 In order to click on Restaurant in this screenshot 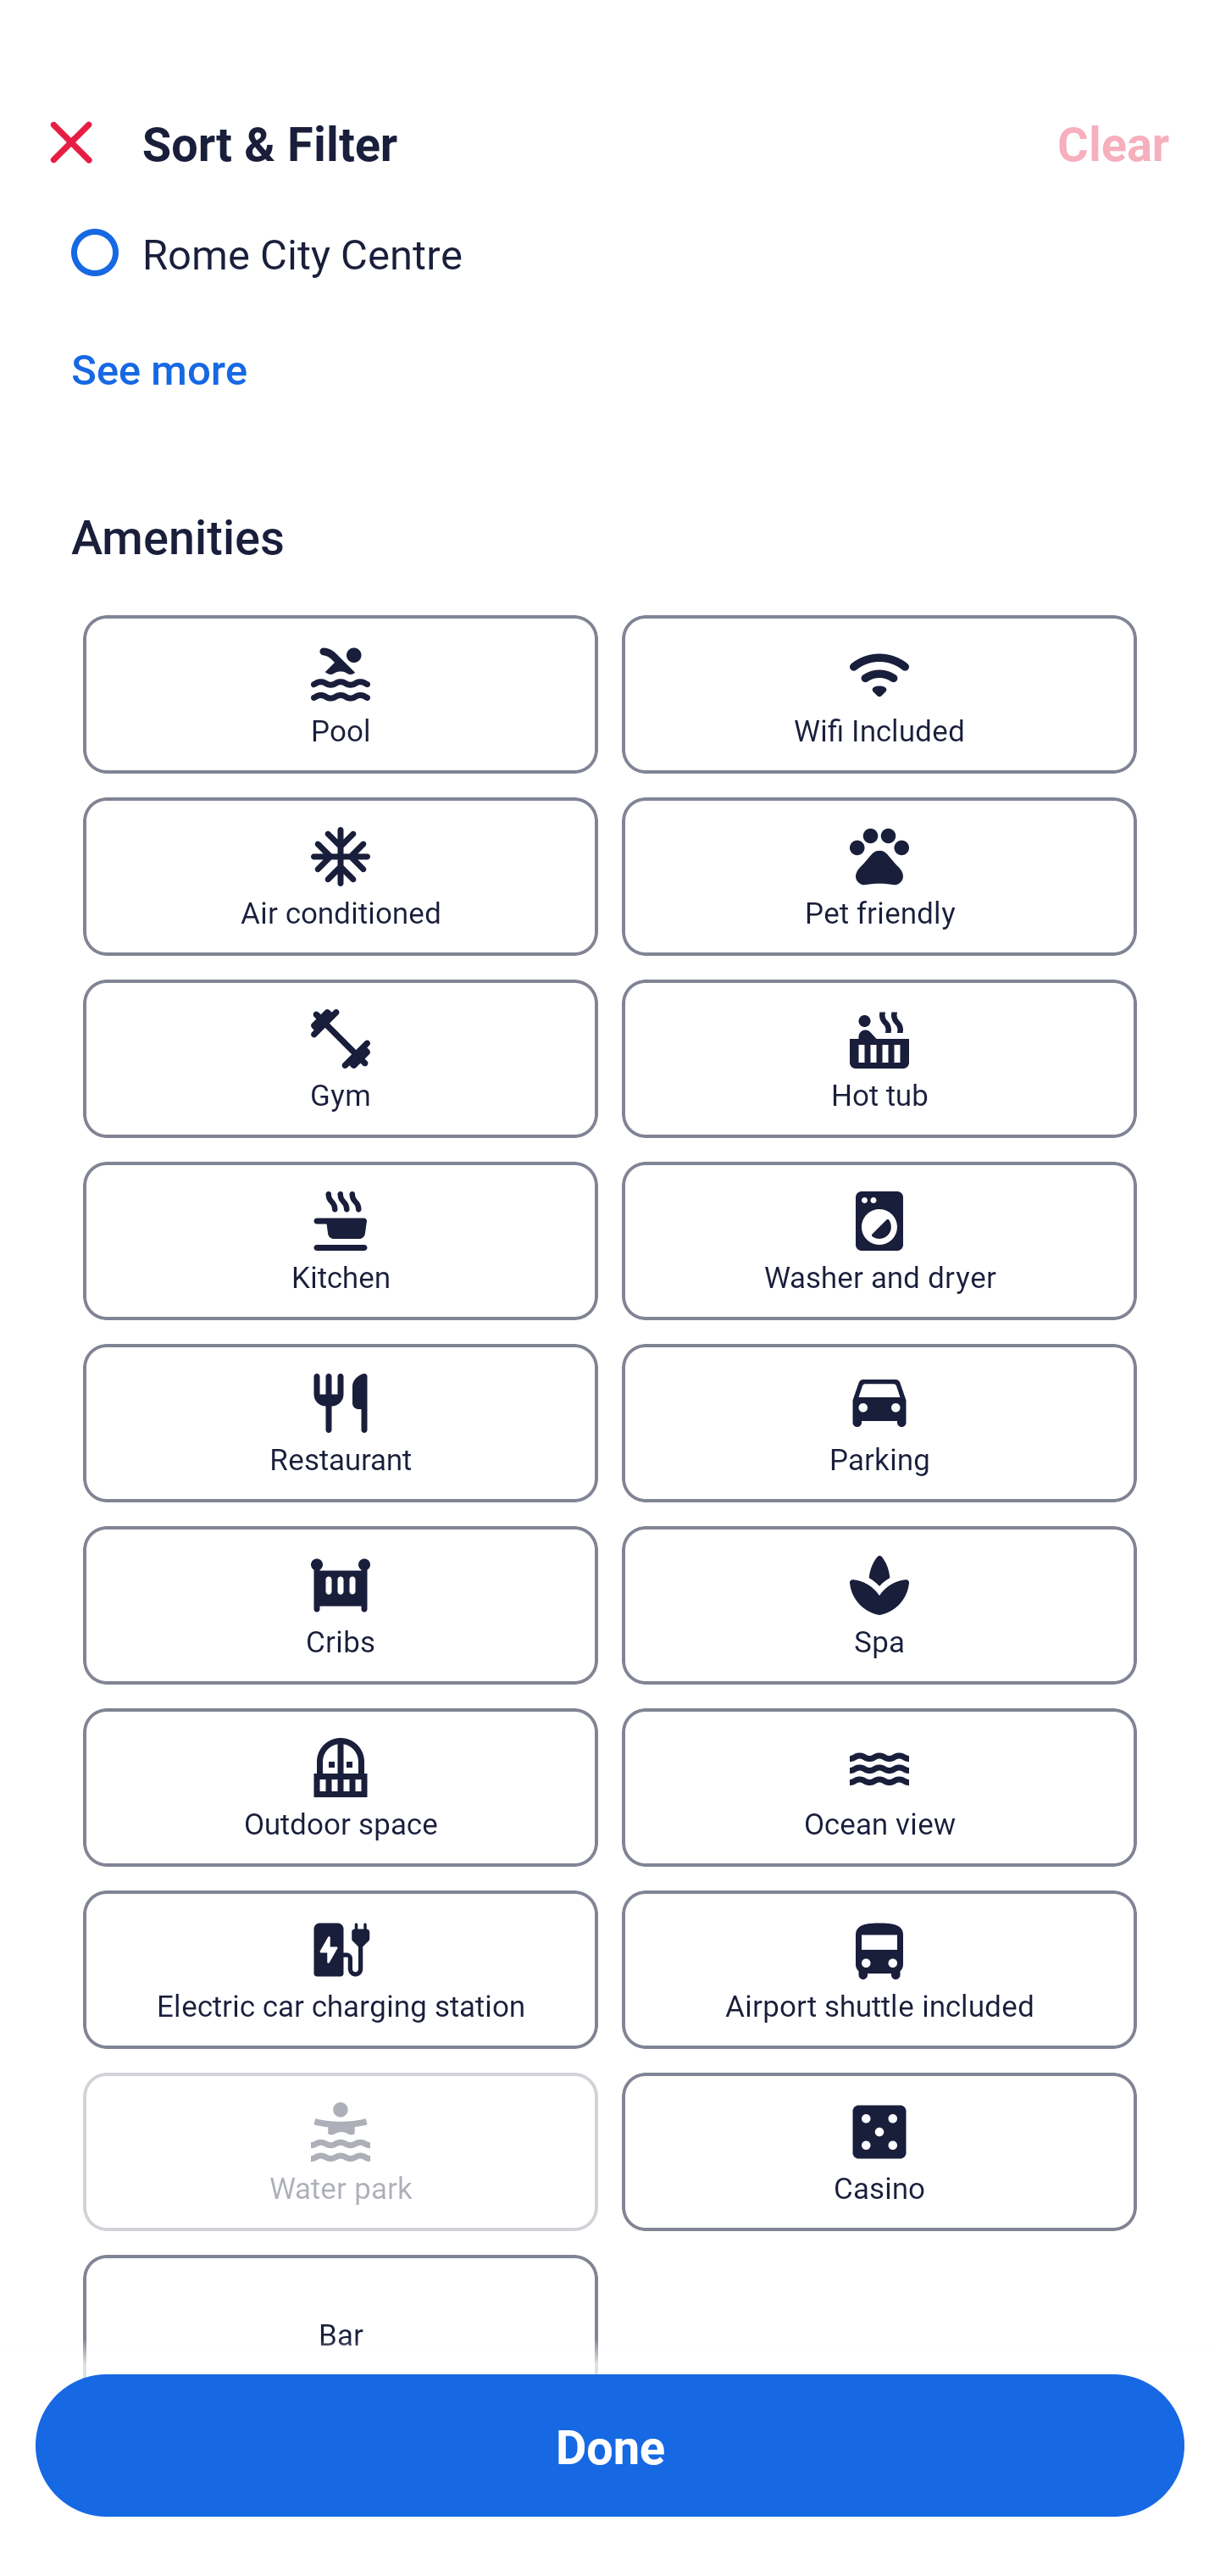, I will do `click(340, 1423)`.